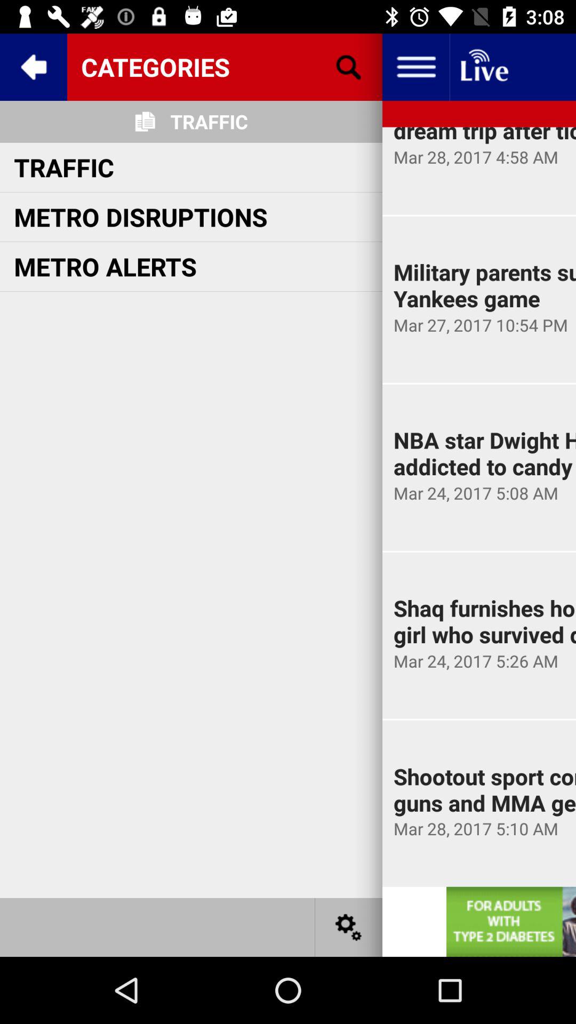 Image resolution: width=576 pixels, height=1024 pixels. I want to click on click on live, so click(483, 67).